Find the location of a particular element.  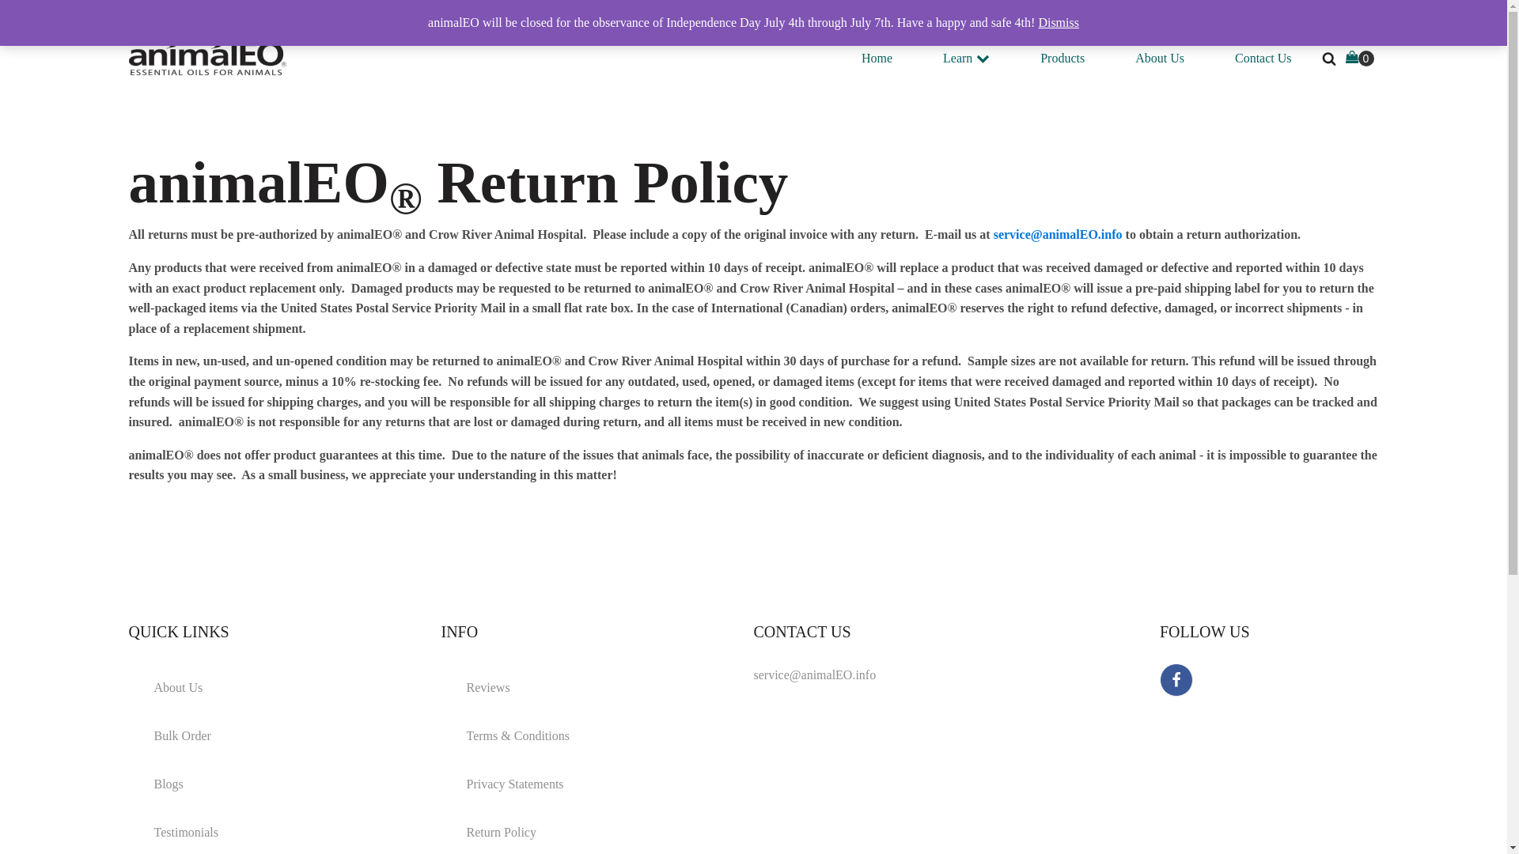

Home is located at coordinates (877, 59).